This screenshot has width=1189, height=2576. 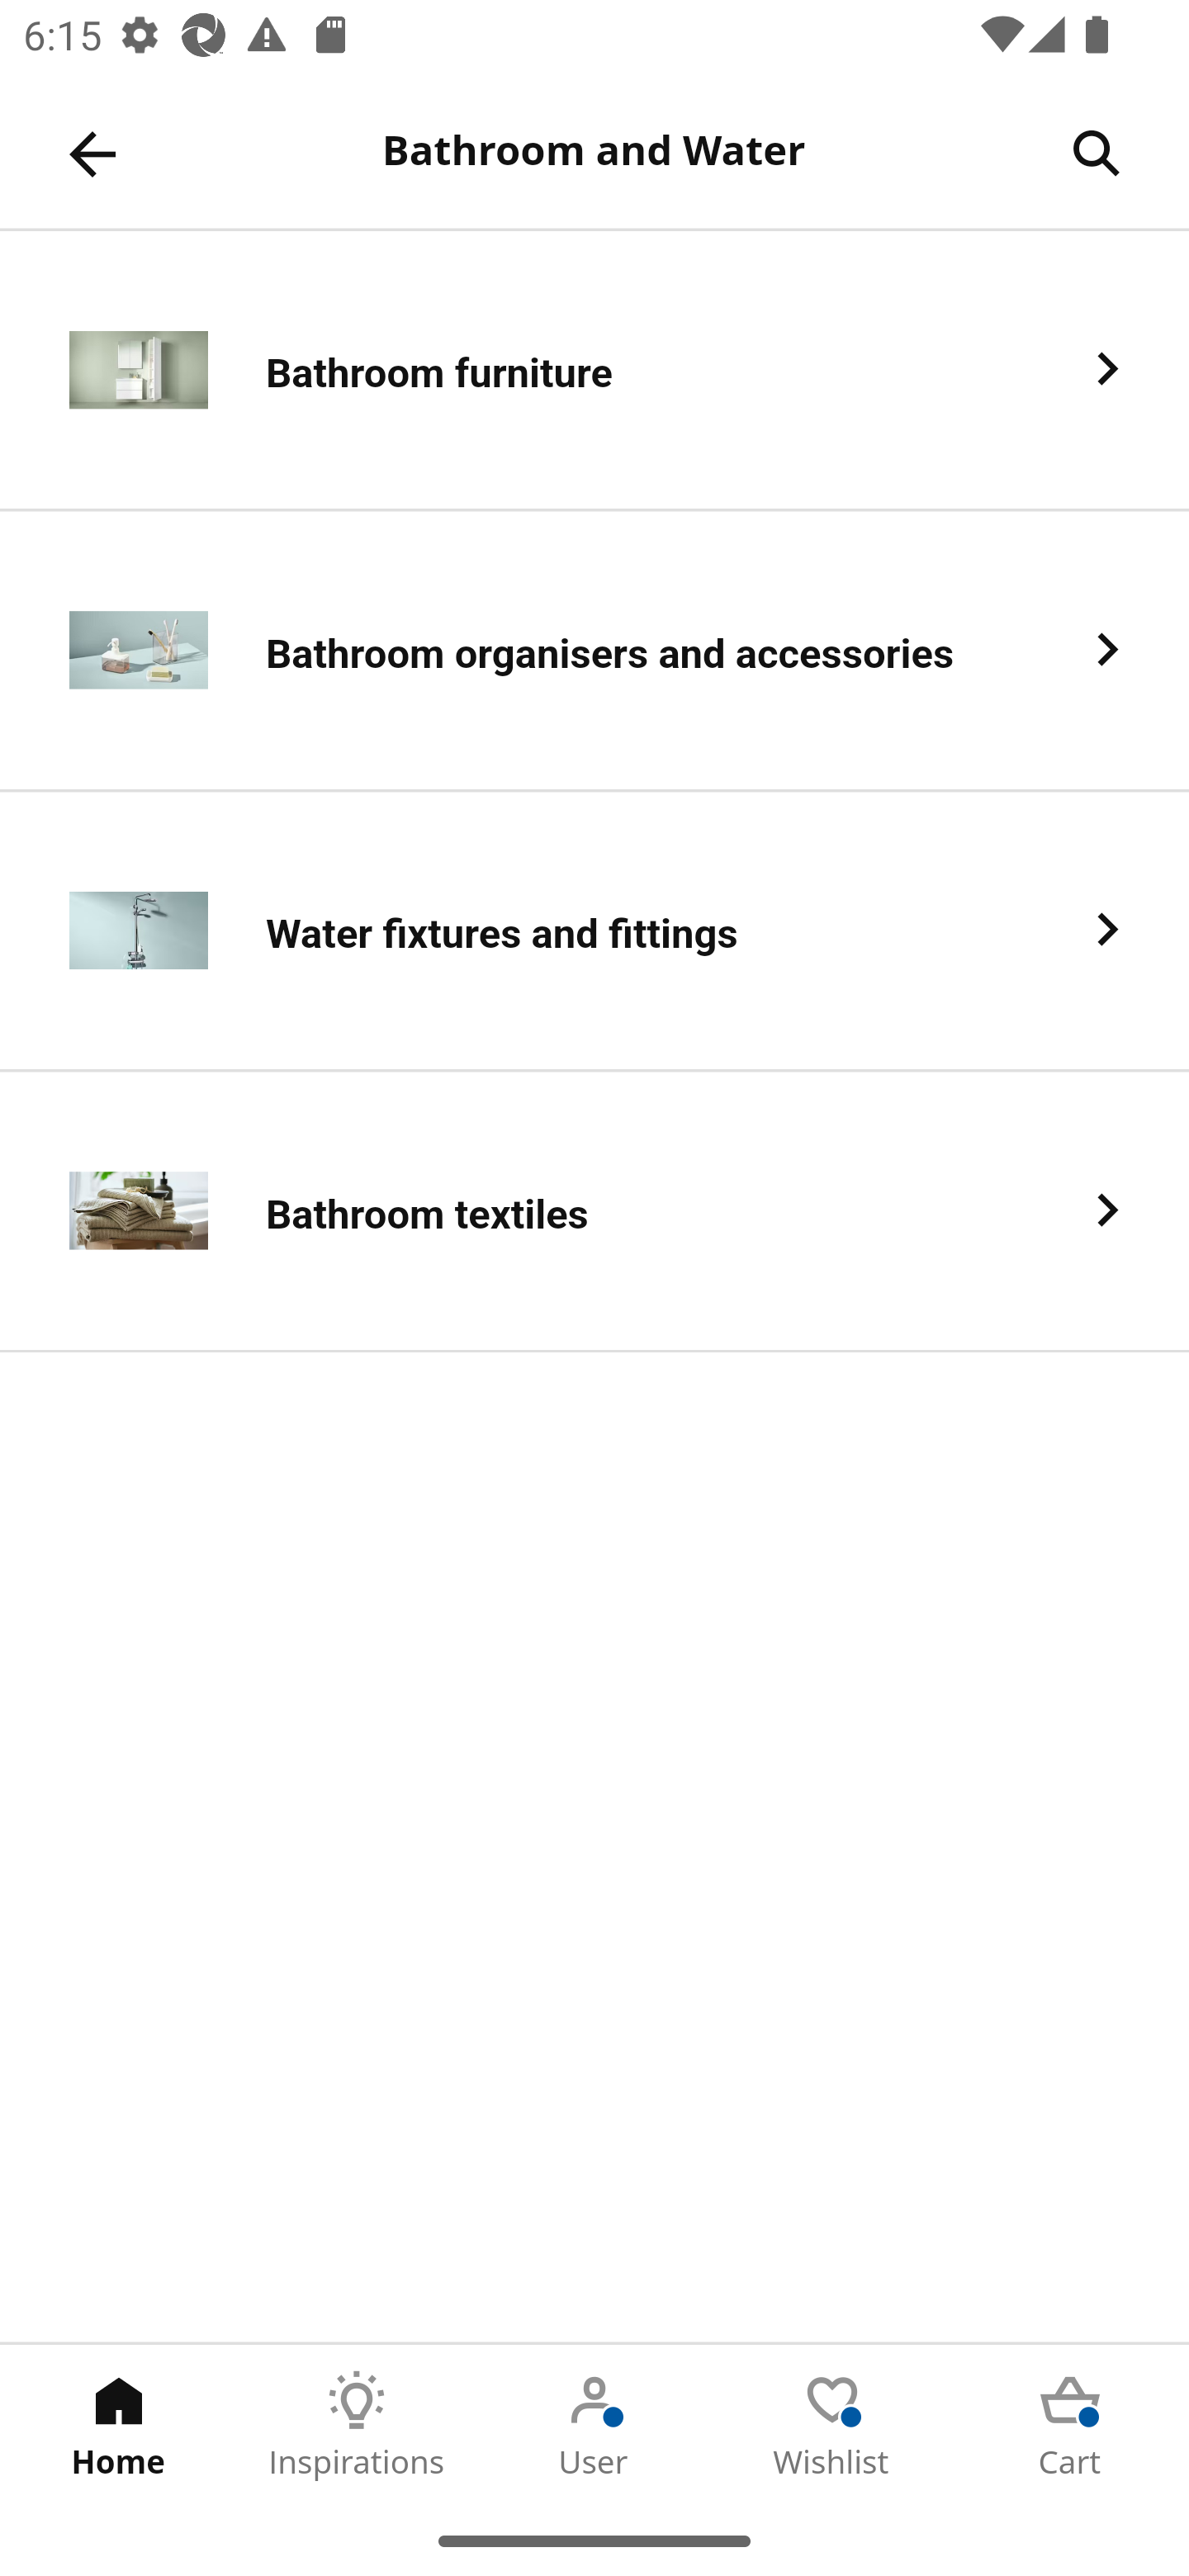 I want to click on Inspirations
Tab 2 of 5, so click(x=357, y=2425).